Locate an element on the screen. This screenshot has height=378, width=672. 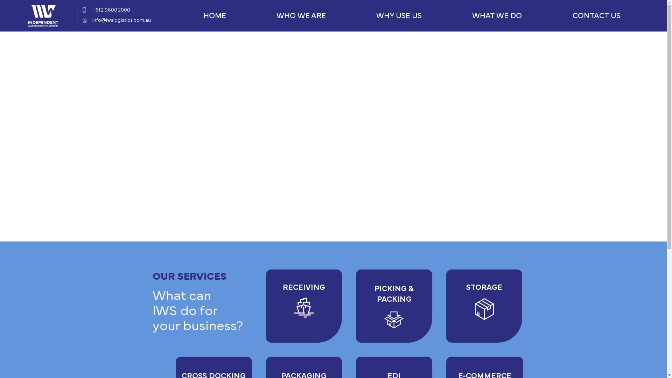
info@iwslogistics.com.au is located at coordinates (122, 20).